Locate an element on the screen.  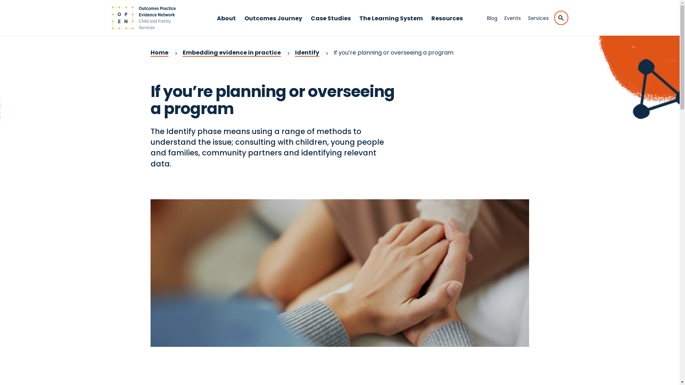
Events is located at coordinates (513, 18).